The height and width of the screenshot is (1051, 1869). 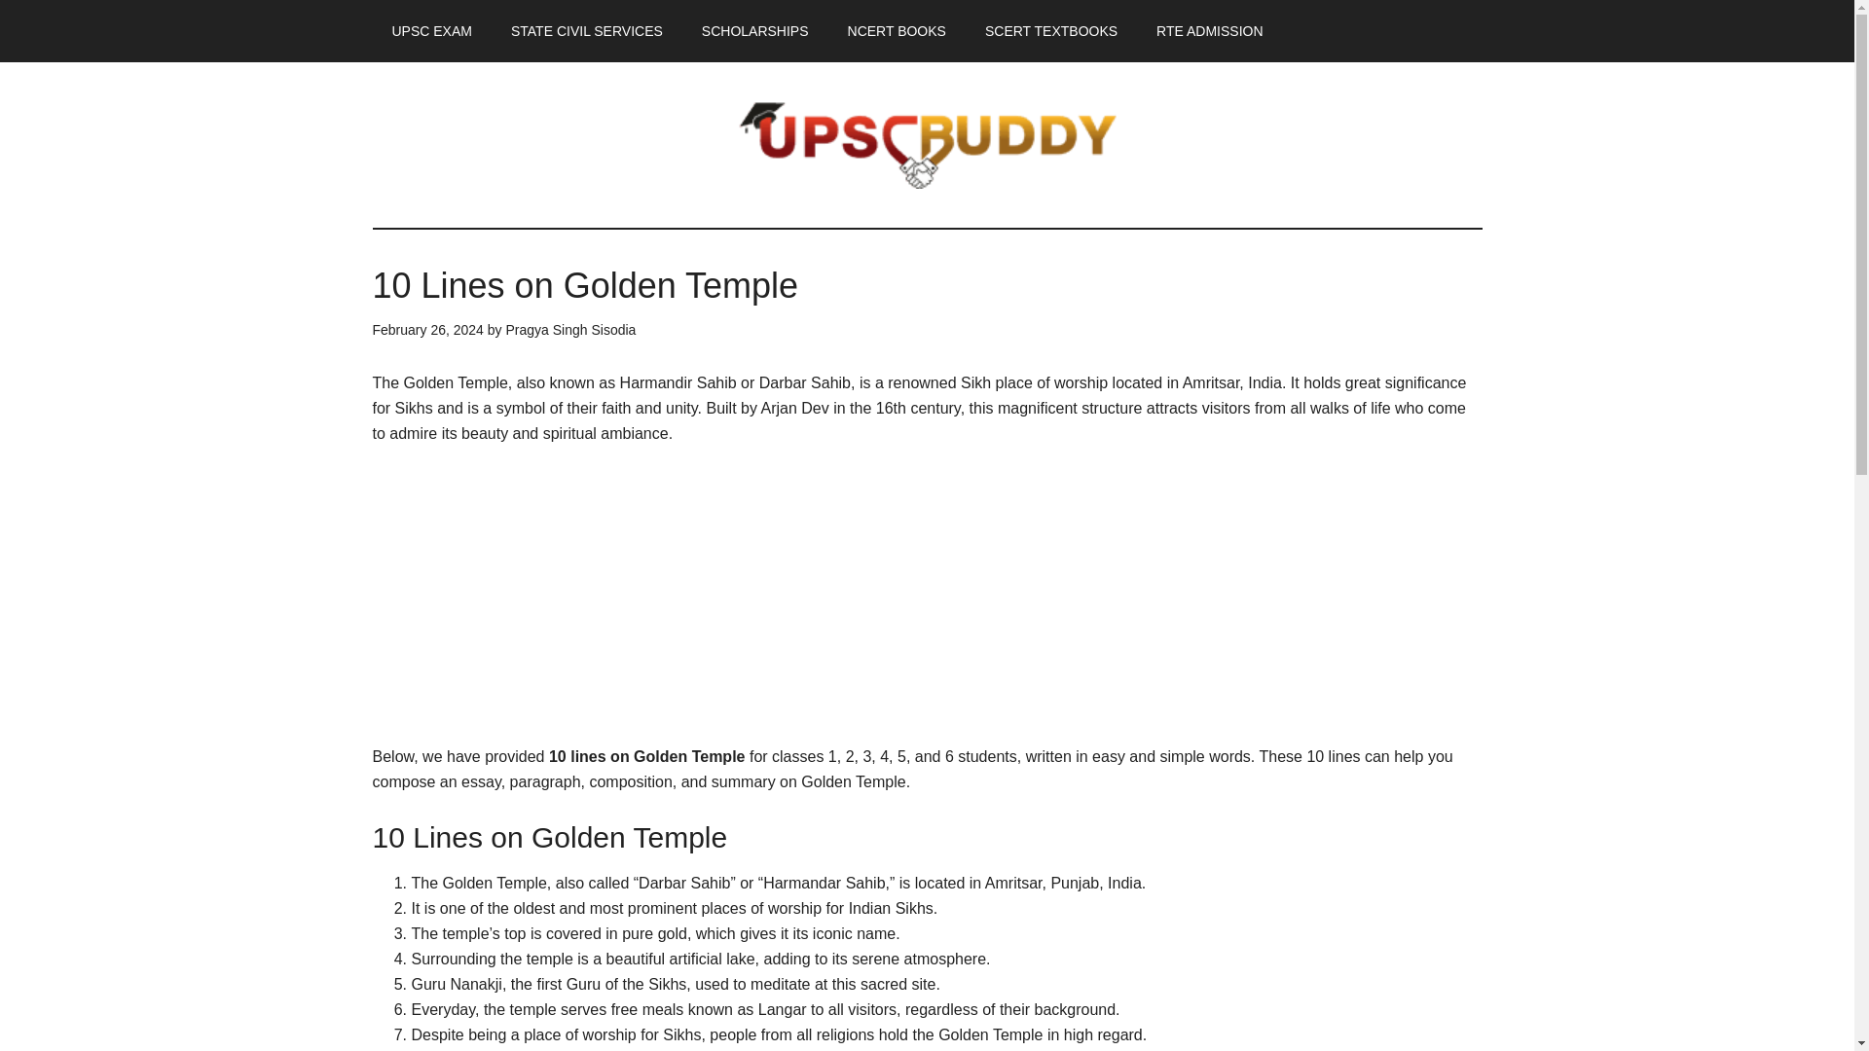 I want to click on UPSC Buddy, so click(x=927, y=144).